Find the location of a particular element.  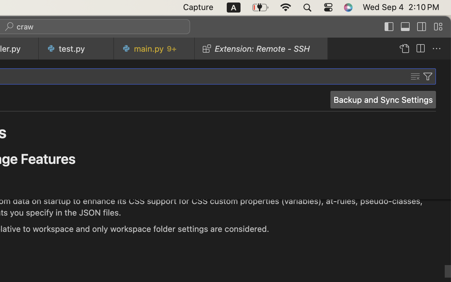

custom data format is located at coordinates (195, 185).